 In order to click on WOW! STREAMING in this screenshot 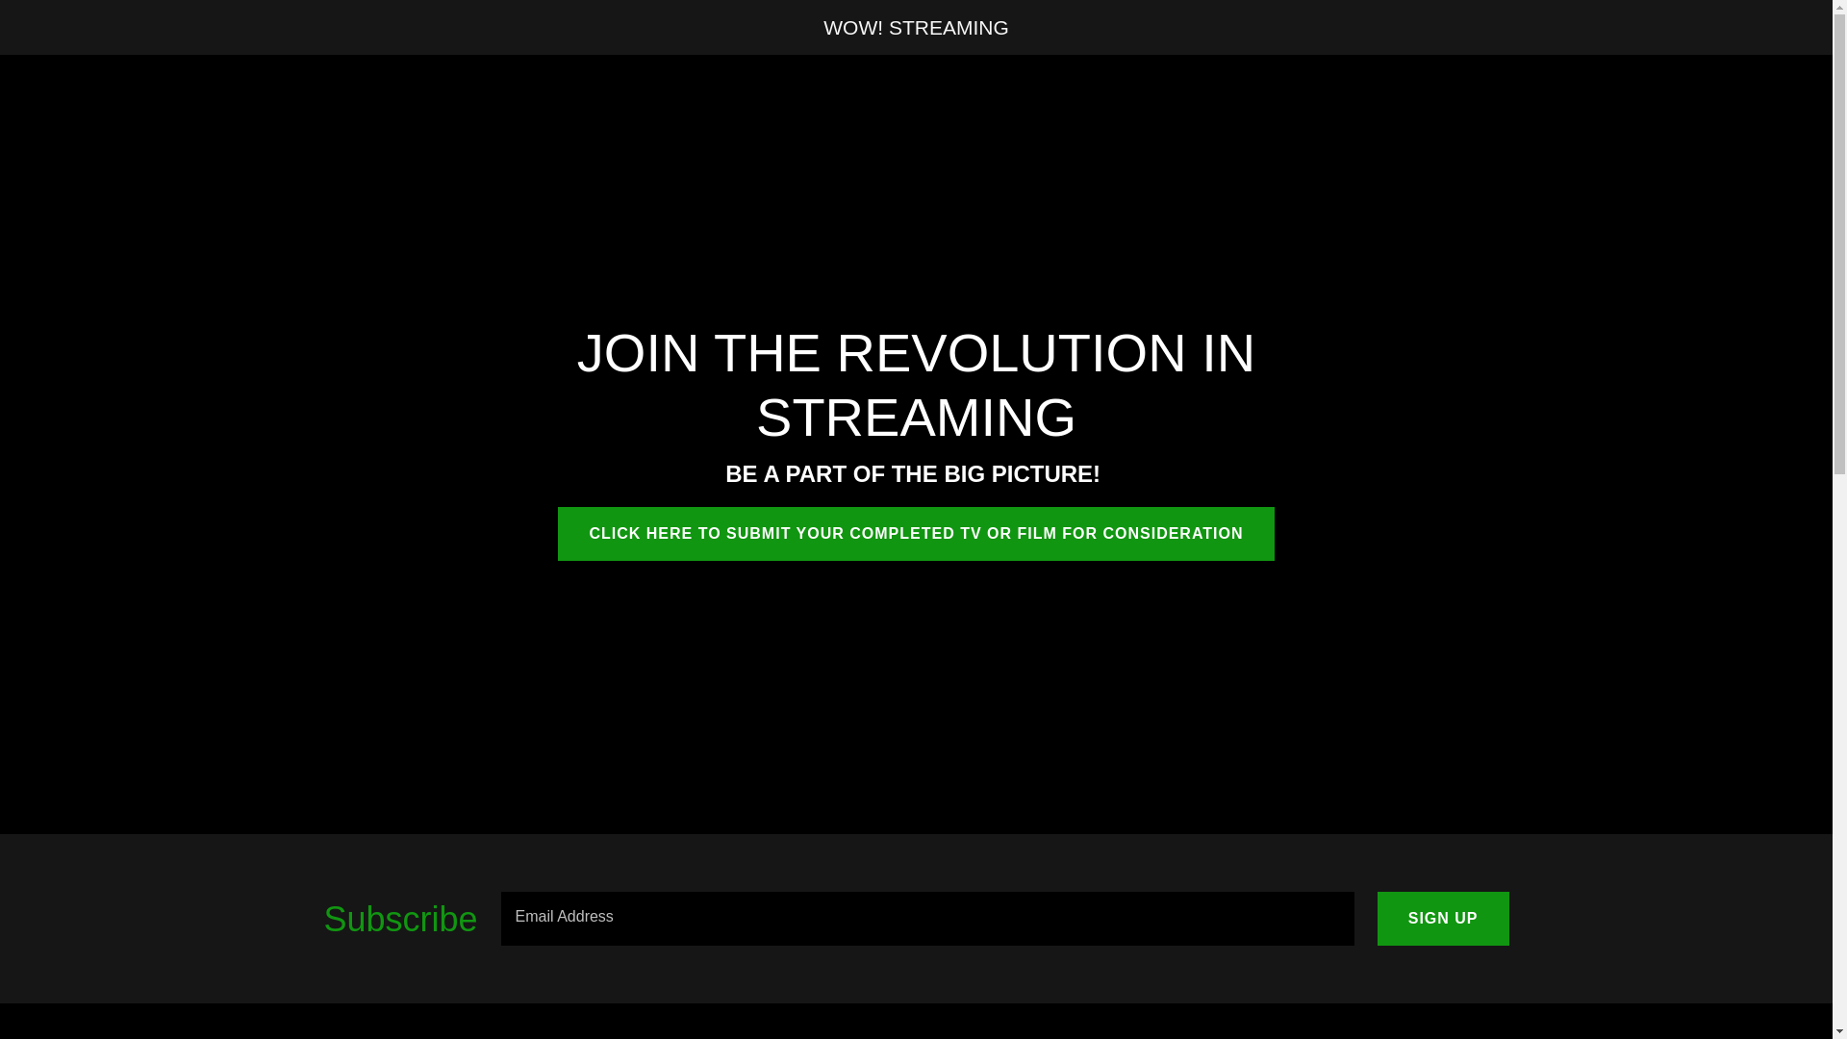, I will do `click(916, 29)`.